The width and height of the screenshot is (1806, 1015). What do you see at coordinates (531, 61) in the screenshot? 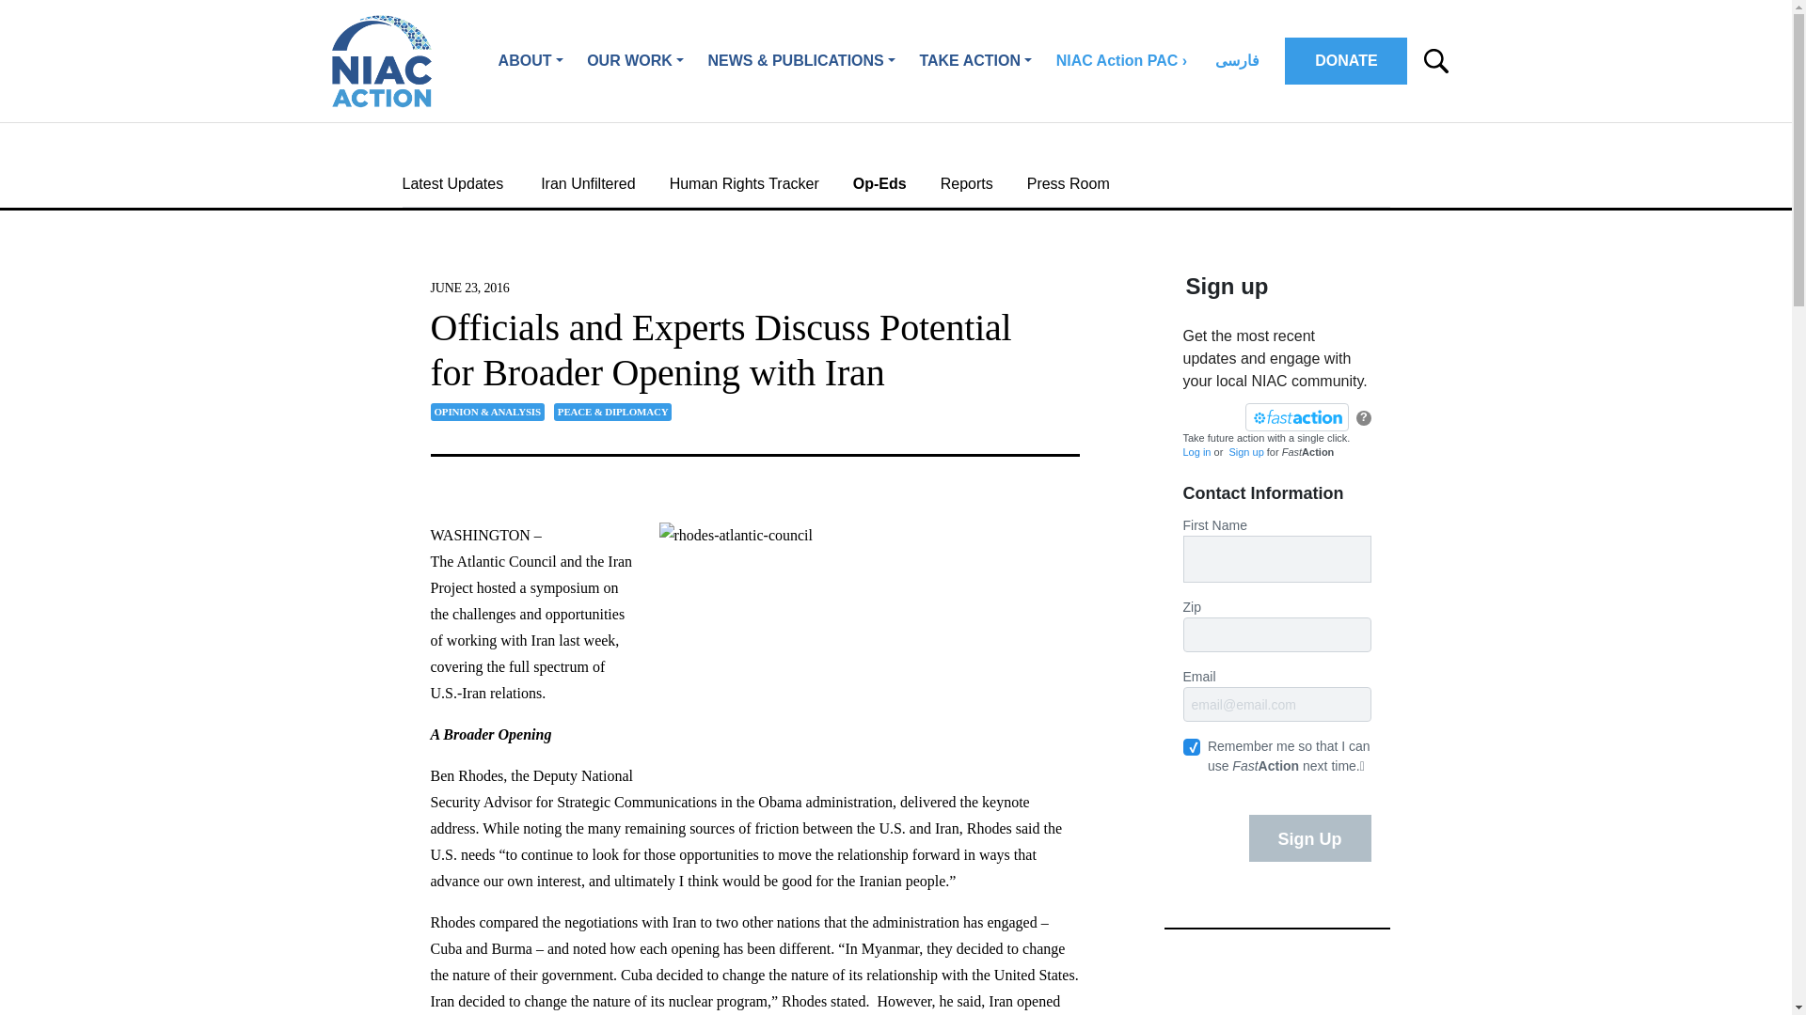
I see `ABOUT` at bounding box center [531, 61].